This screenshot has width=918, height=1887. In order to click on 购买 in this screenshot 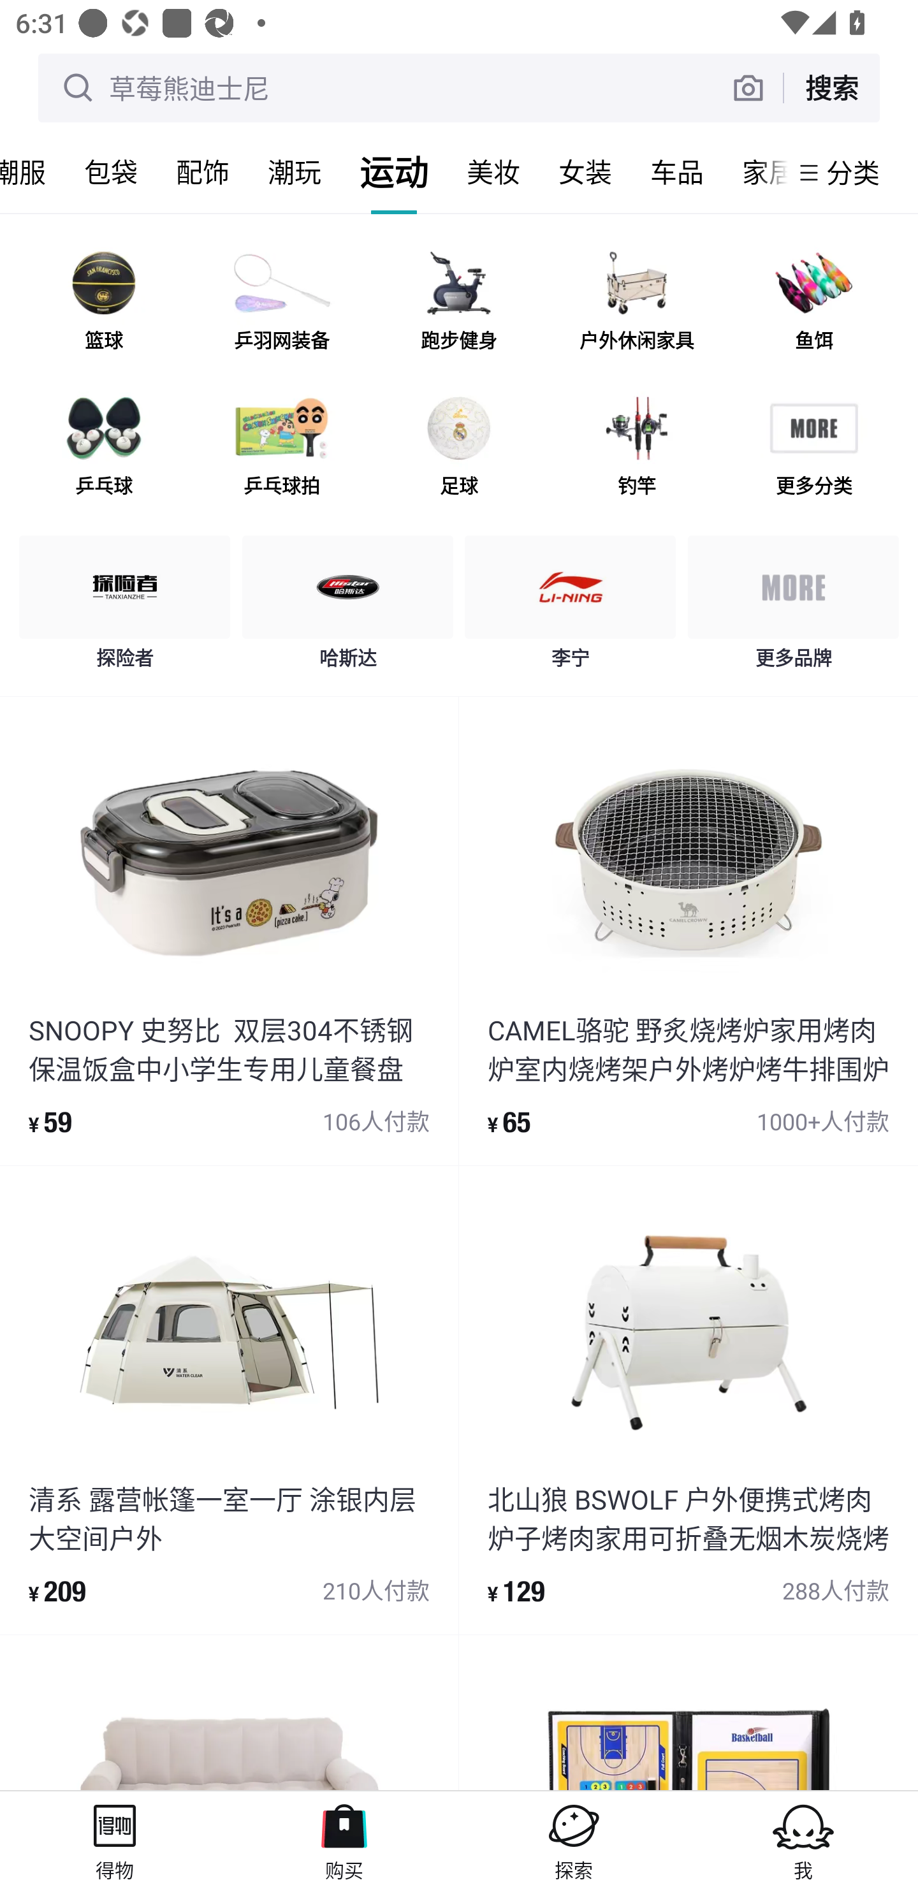, I will do `click(344, 1839)`.